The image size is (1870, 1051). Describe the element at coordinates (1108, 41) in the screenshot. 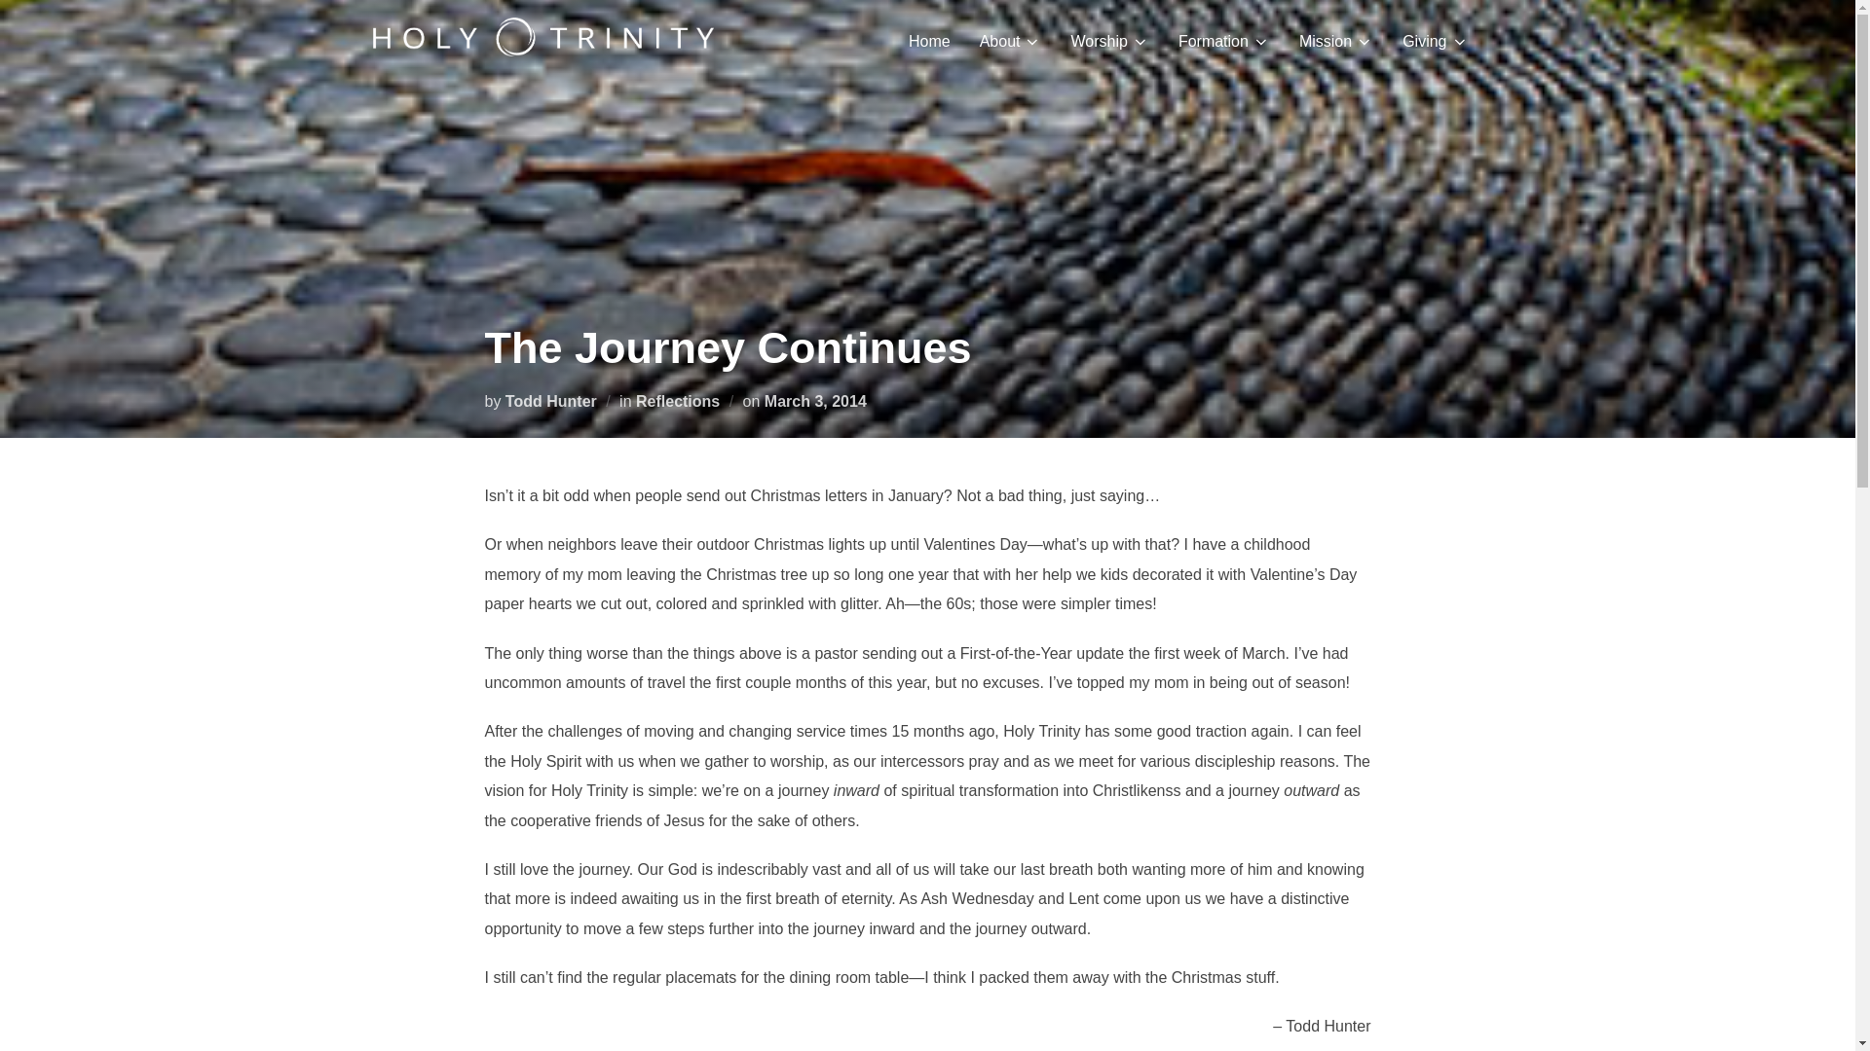

I see `Worship` at that location.